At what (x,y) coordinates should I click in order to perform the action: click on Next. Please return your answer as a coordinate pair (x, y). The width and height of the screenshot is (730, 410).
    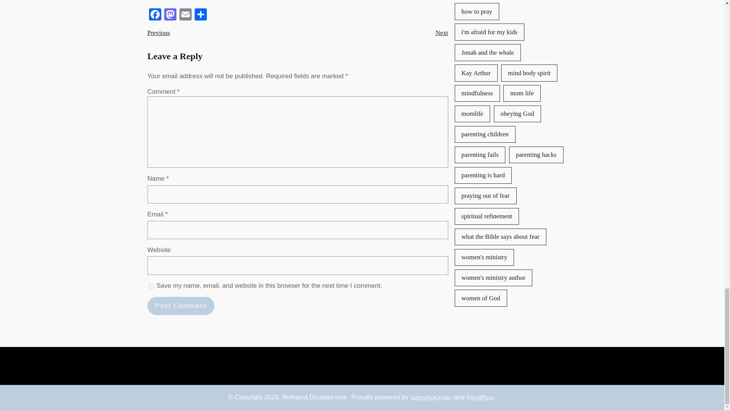
    Looking at the image, I should click on (441, 33).